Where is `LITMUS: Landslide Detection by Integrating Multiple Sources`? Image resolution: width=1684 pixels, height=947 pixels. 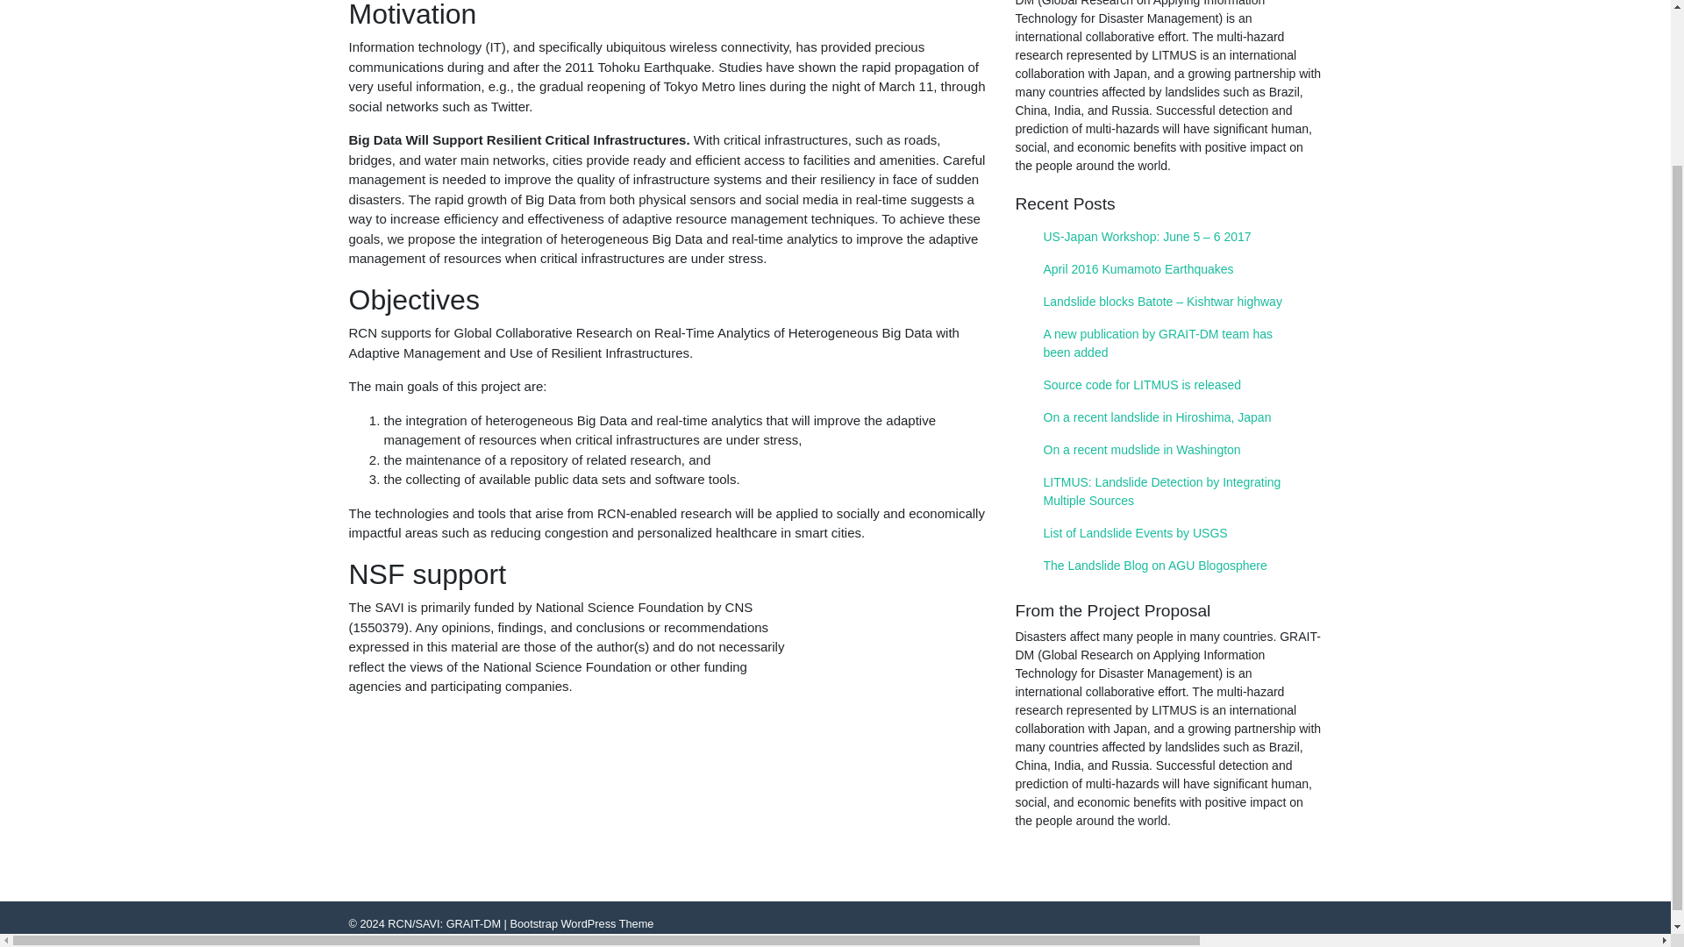 LITMUS: Landslide Detection by Integrating Multiple Sources is located at coordinates (1168, 491).